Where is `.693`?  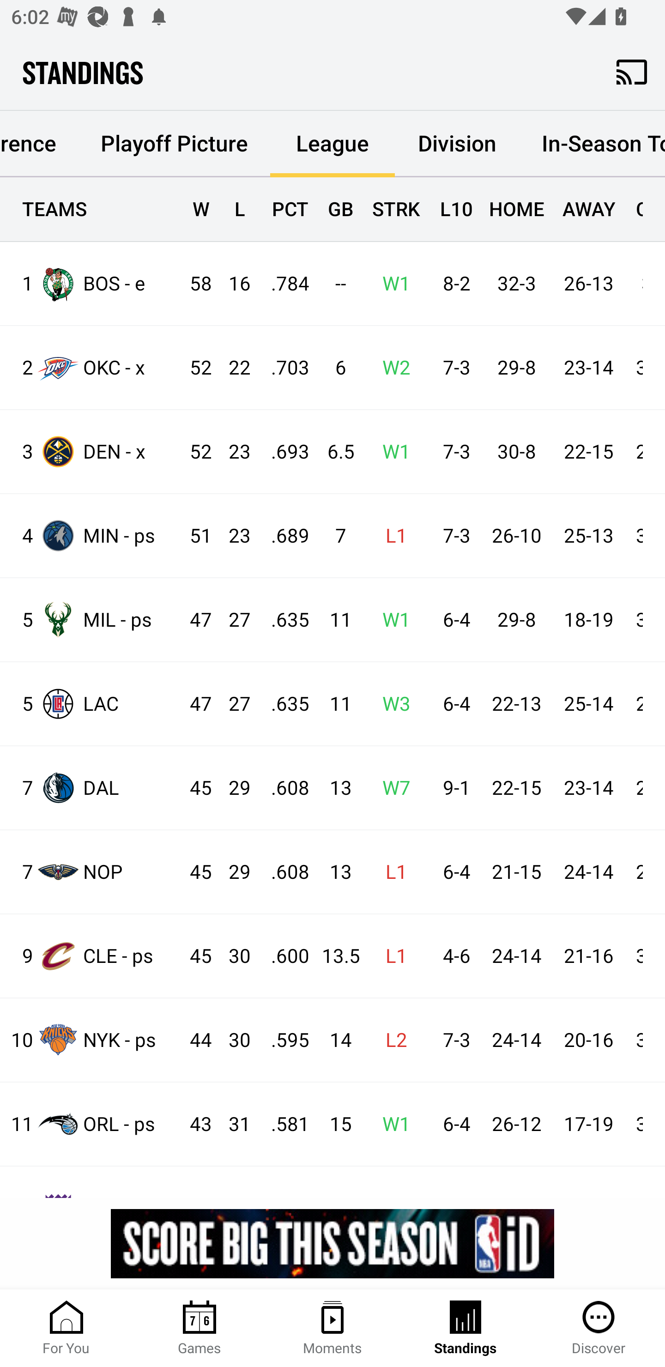 .693 is located at coordinates (282, 452).